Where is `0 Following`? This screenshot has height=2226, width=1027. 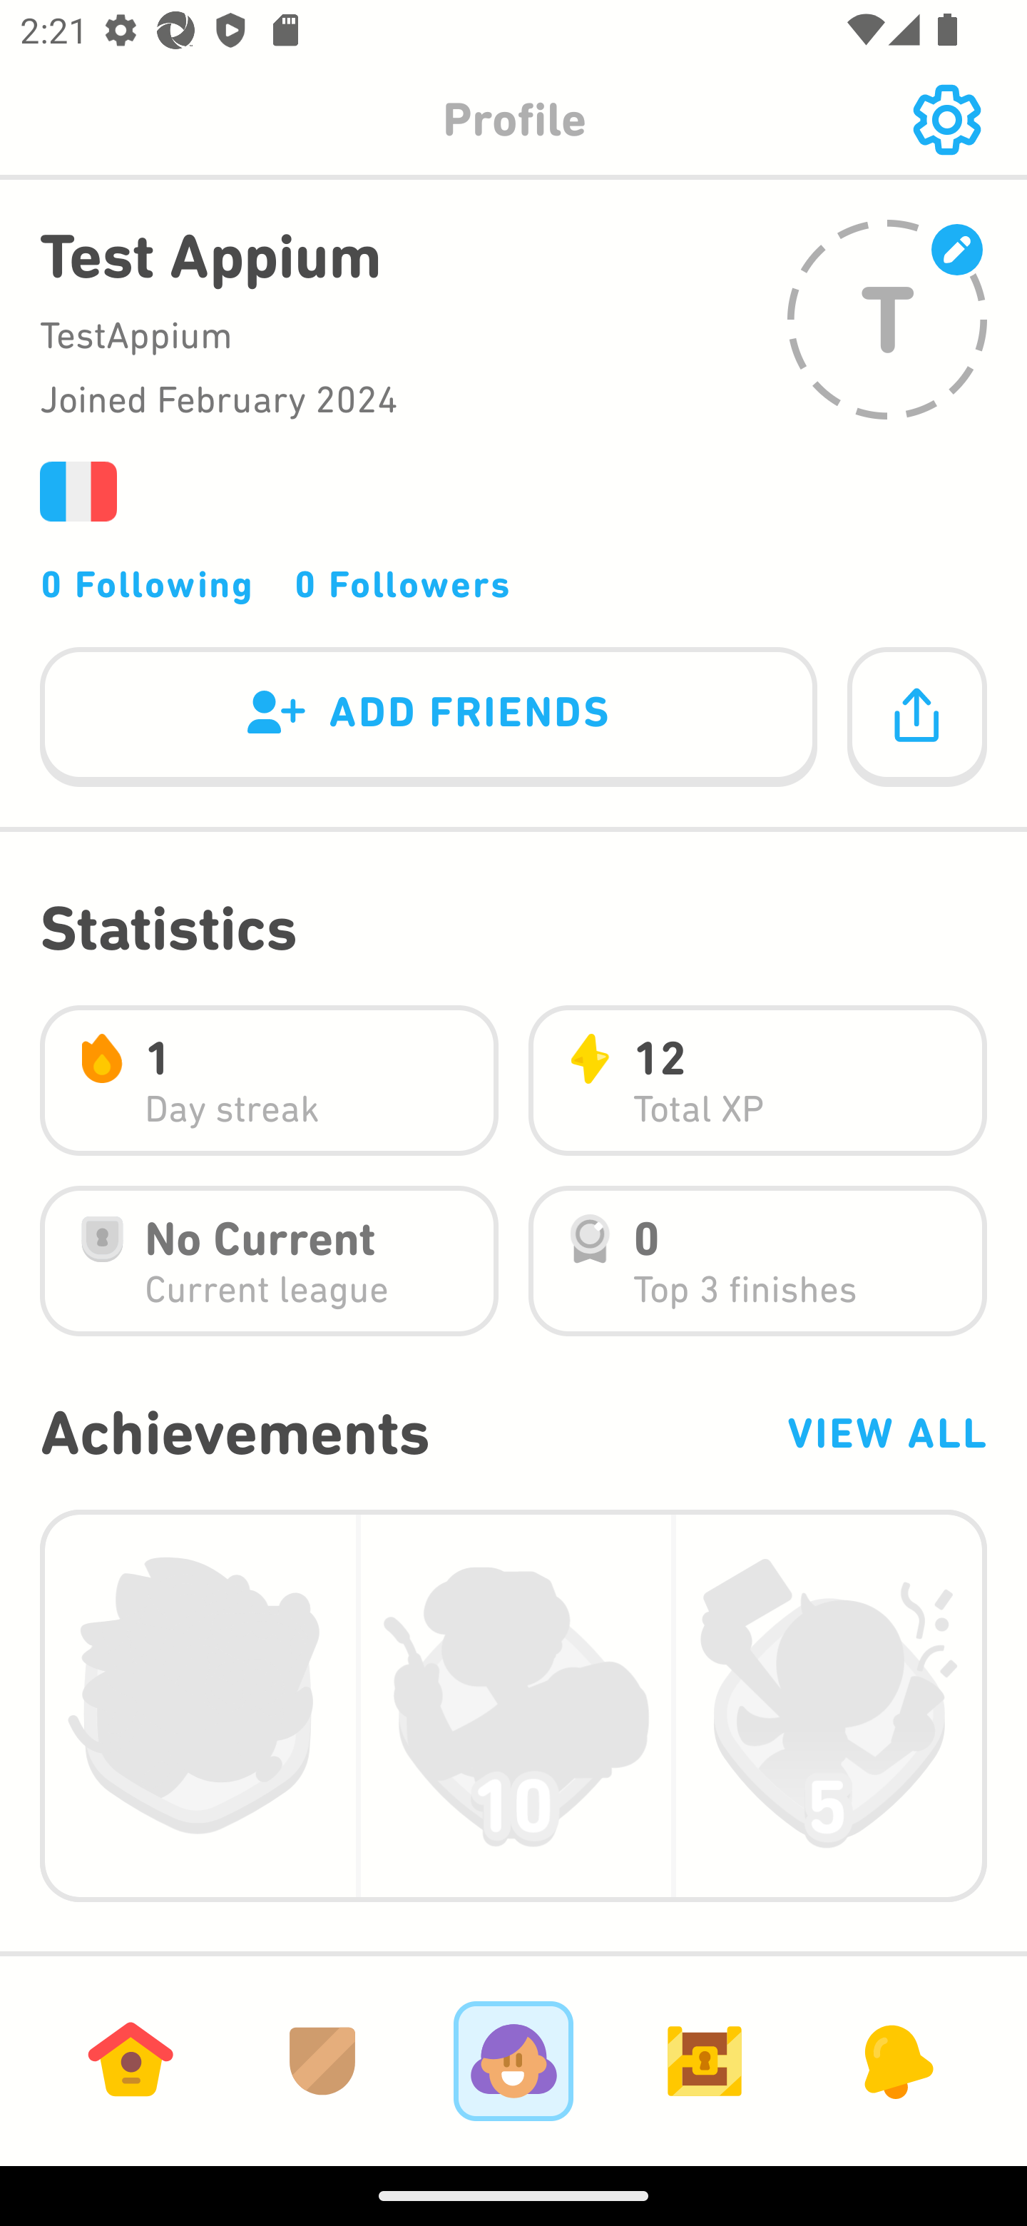
0 Following is located at coordinates (147, 584).